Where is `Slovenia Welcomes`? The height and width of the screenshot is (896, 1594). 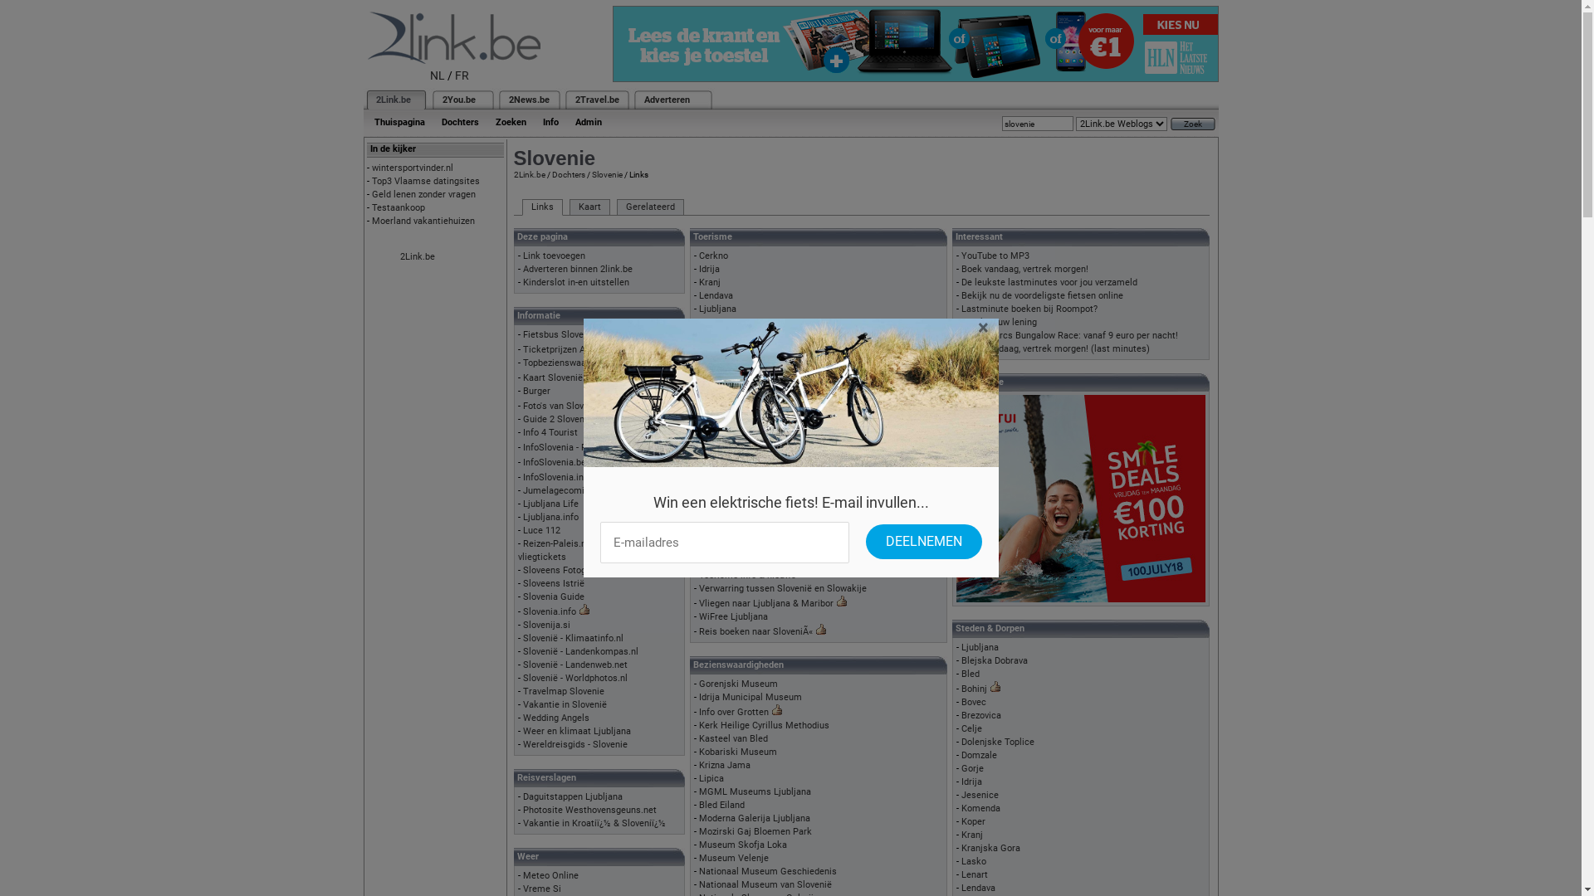
Slovenia Welcomes is located at coordinates (740, 375).